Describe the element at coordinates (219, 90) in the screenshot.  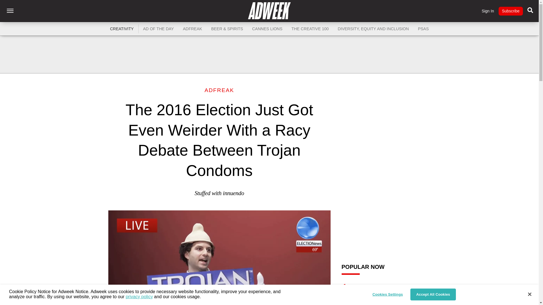
I see `ADFREAK` at that location.